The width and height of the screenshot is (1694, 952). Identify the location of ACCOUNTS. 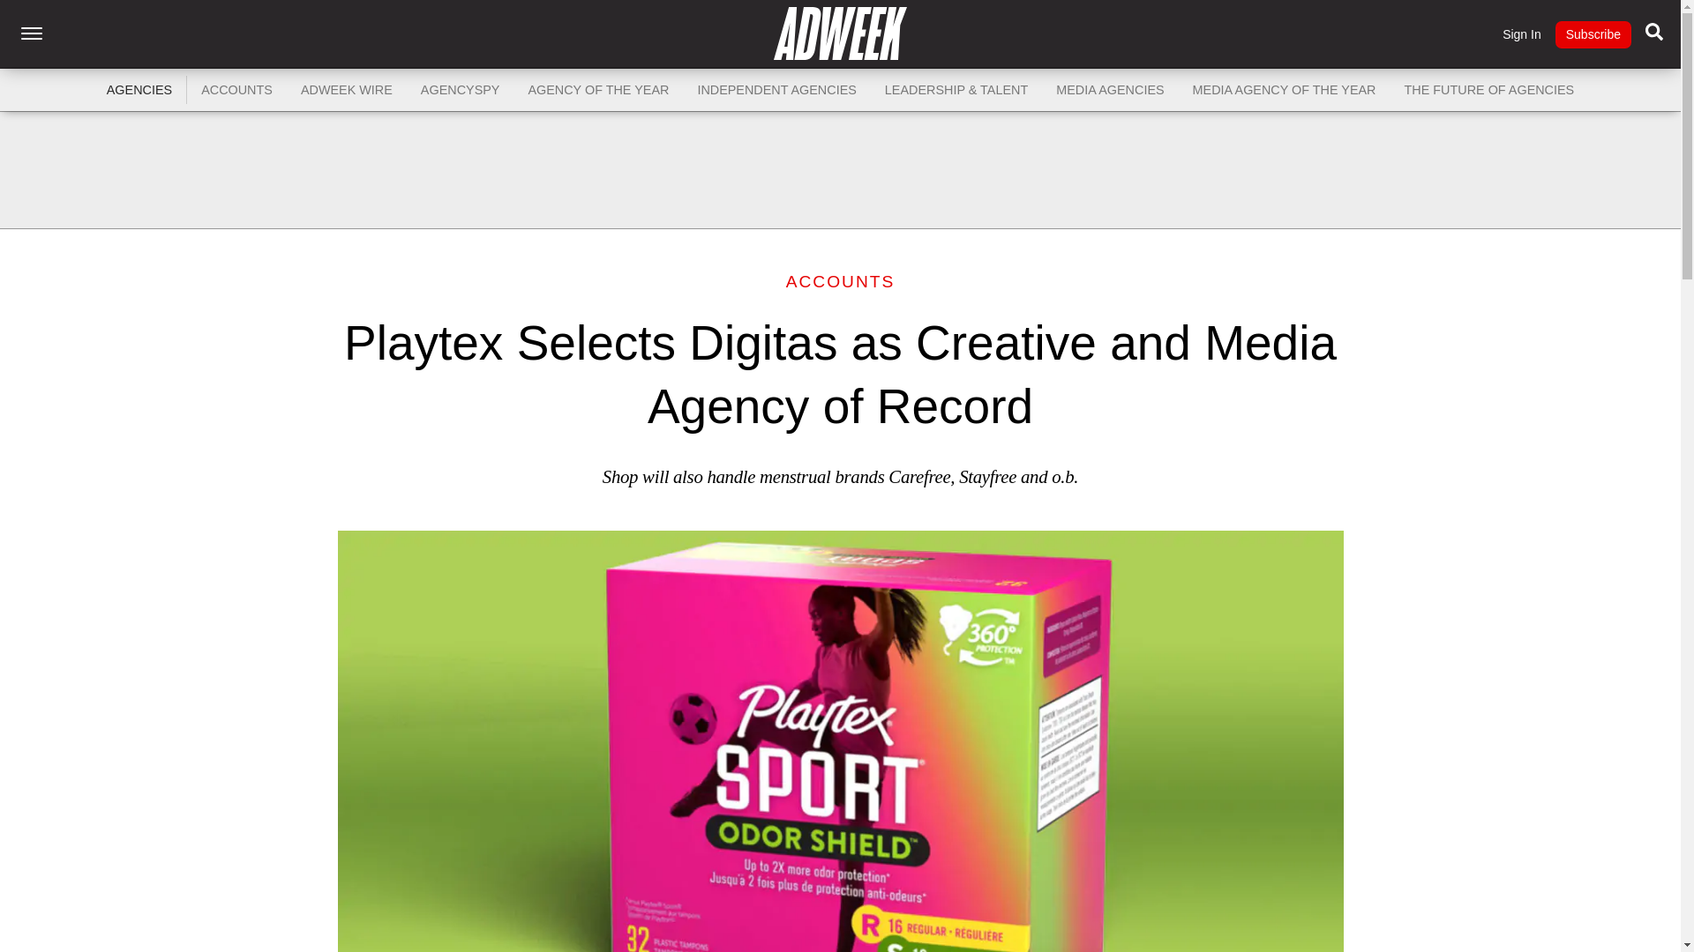
(236, 90).